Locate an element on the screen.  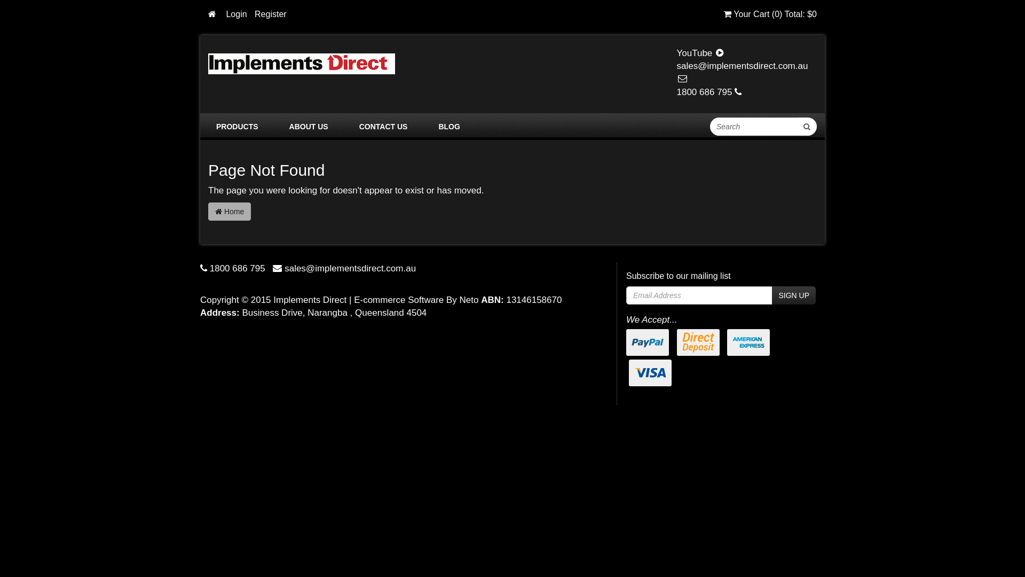
  is located at coordinates (214, 14).